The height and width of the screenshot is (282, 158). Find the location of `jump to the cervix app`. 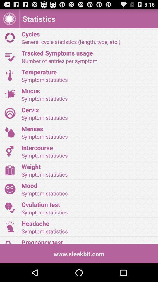

jump to the cervix app is located at coordinates (88, 110).